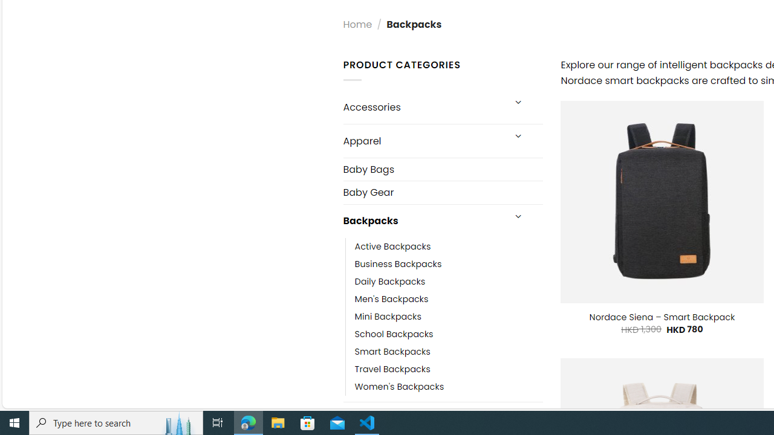  Describe the element at coordinates (449, 317) in the screenshot. I see `Mini Backpacks` at that location.